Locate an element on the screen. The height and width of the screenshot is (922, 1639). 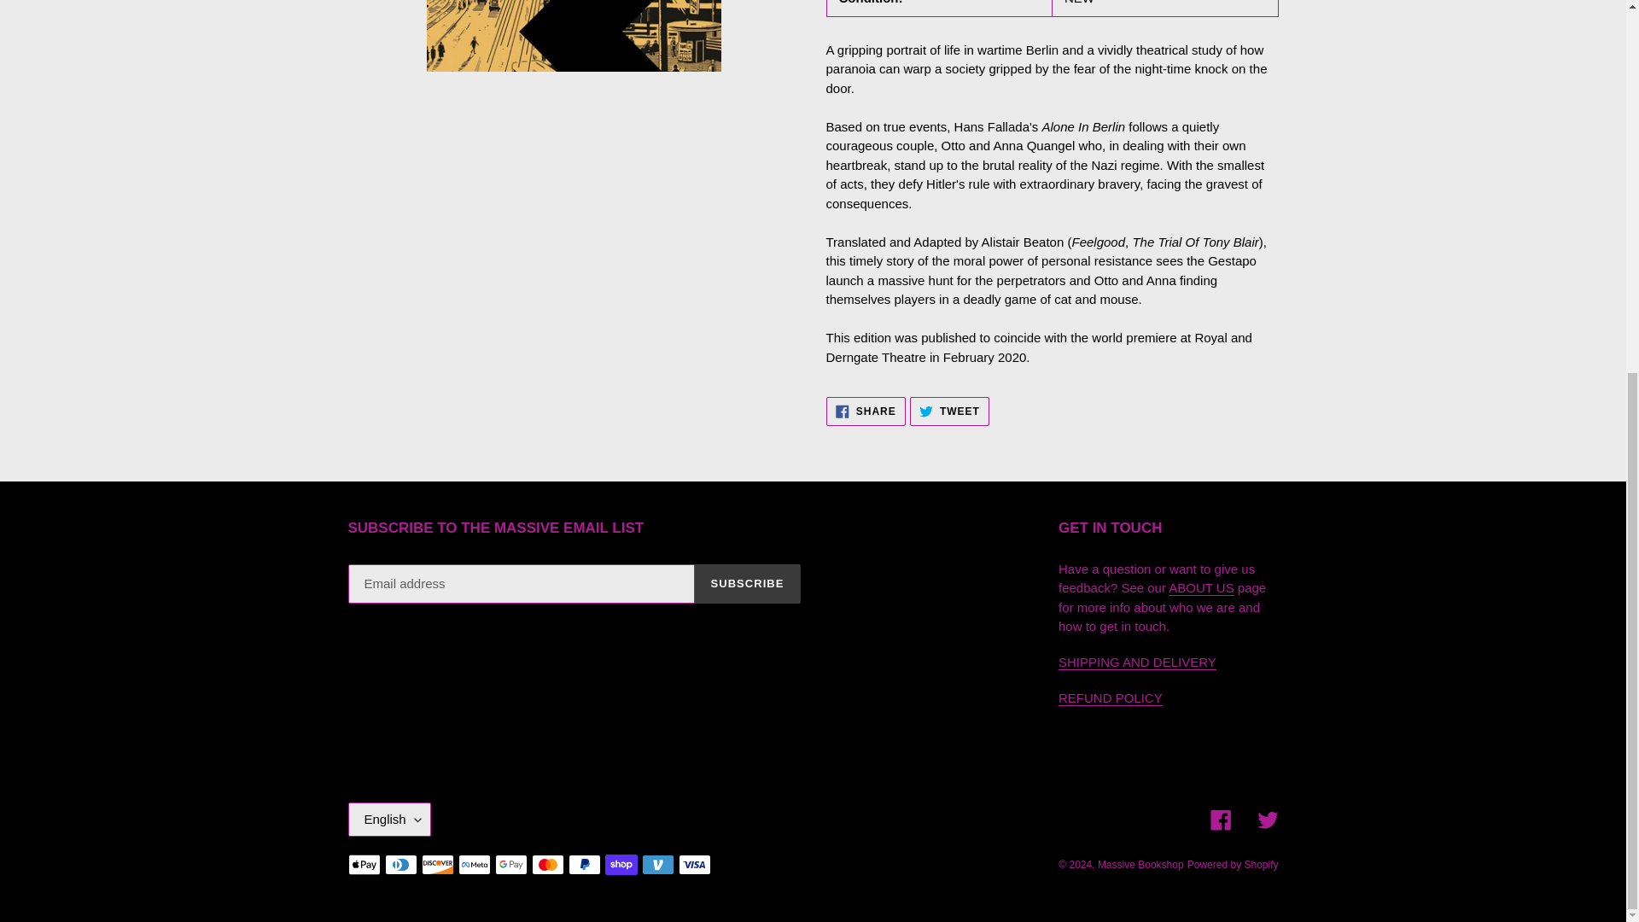
ABOUT US is located at coordinates (1110, 698).